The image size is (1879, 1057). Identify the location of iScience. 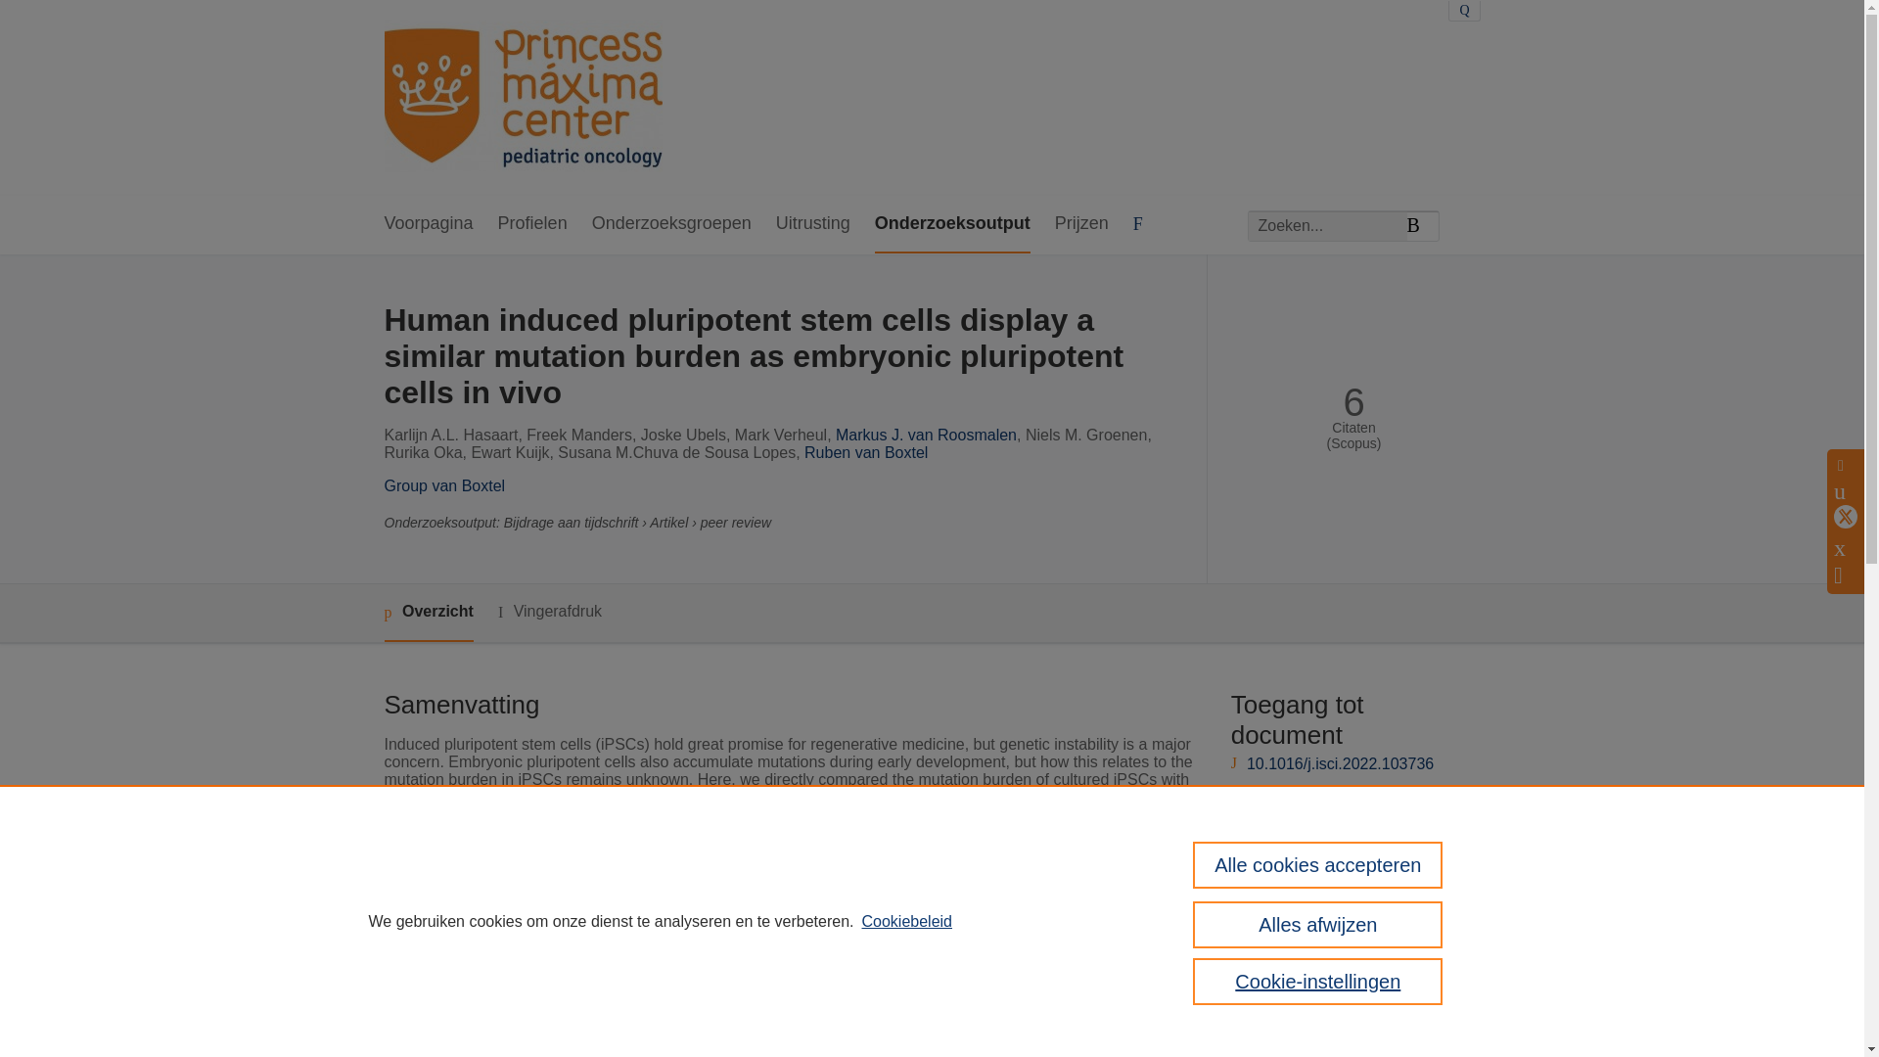
(691, 979).